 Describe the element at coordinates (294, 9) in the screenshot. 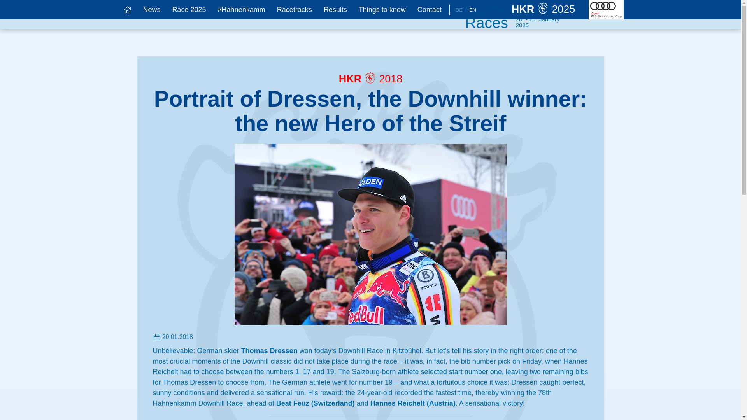

I see `Racetracks` at that location.